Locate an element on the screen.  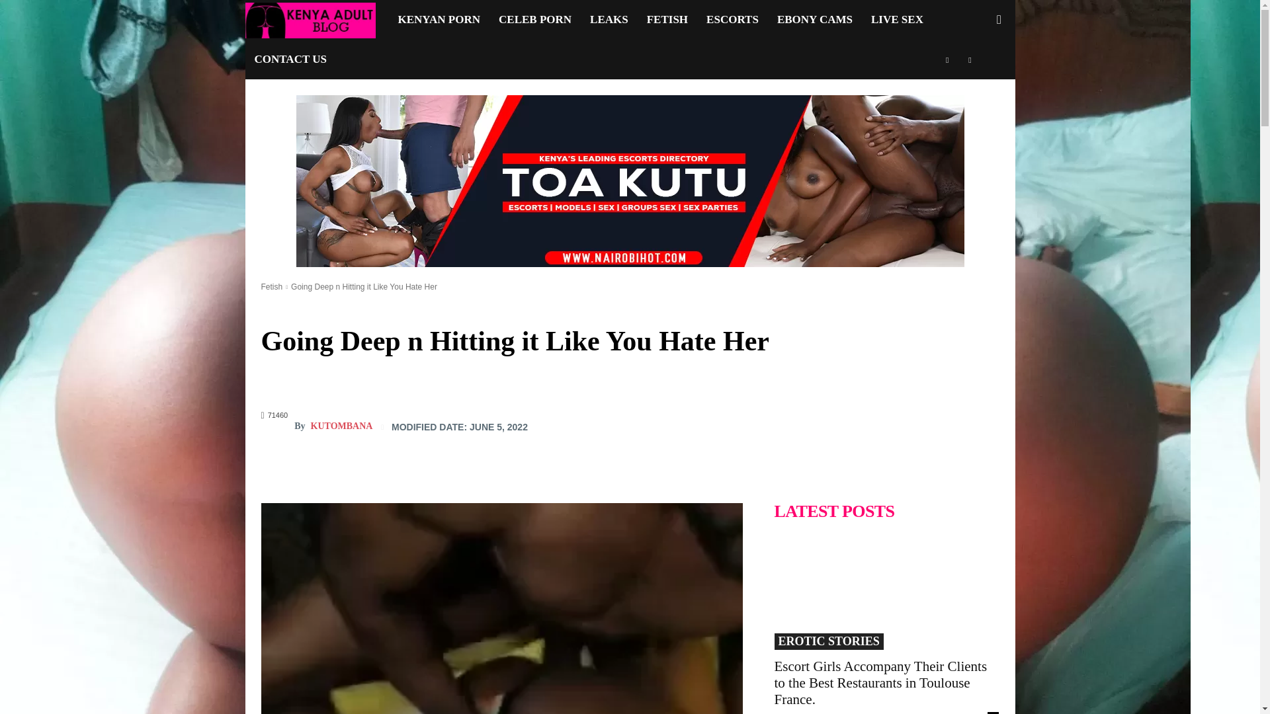
KENYAN PORN is located at coordinates (439, 20).